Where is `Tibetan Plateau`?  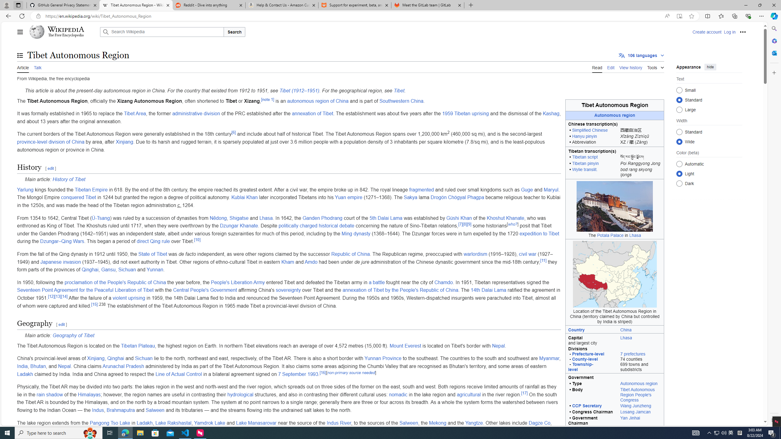 Tibetan Plateau is located at coordinates (138, 346).